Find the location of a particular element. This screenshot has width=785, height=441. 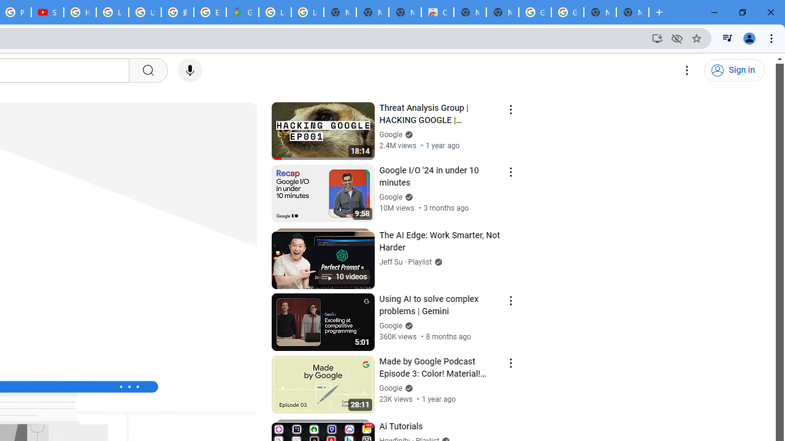

Google Images is located at coordinates (535, 12).